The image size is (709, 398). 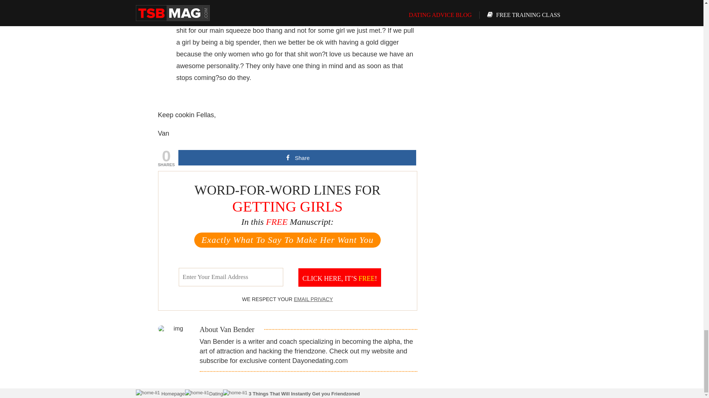 I want to click on Share, so click(x=297, y=158).